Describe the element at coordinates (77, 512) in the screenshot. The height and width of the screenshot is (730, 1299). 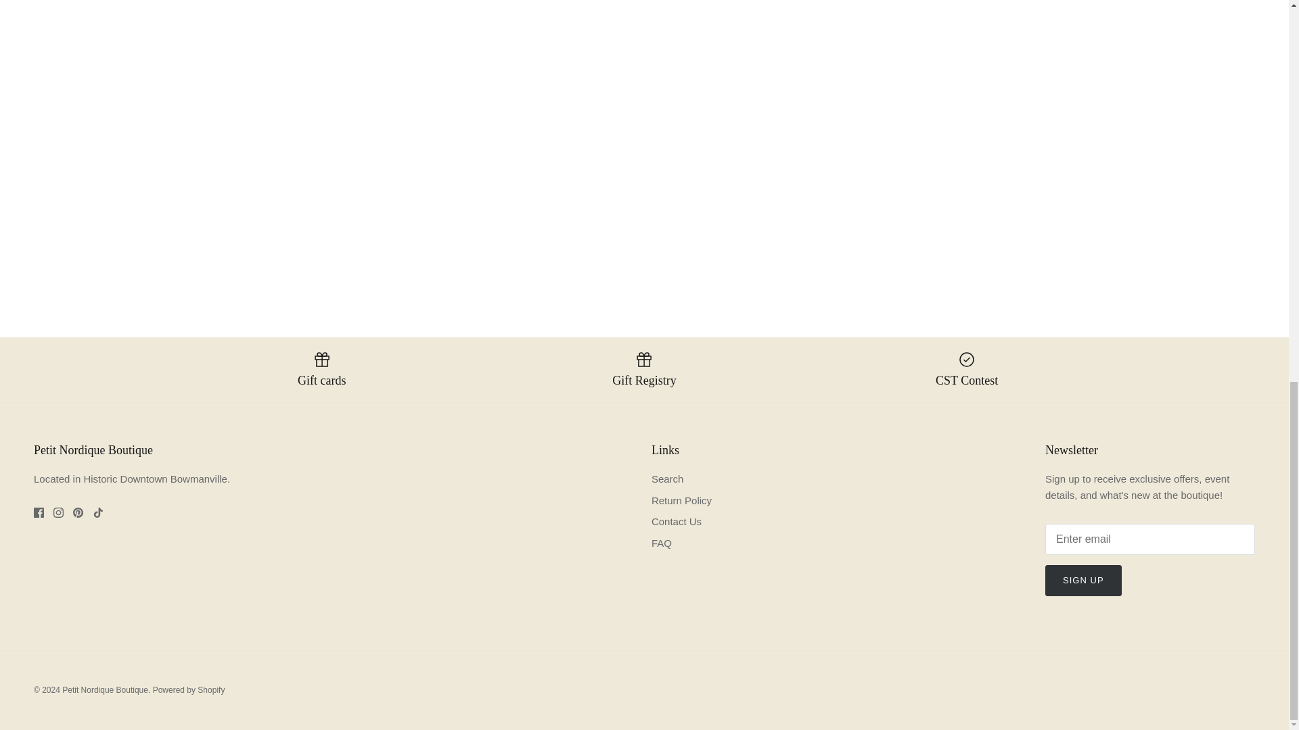
I see `Pinterest` at that location.